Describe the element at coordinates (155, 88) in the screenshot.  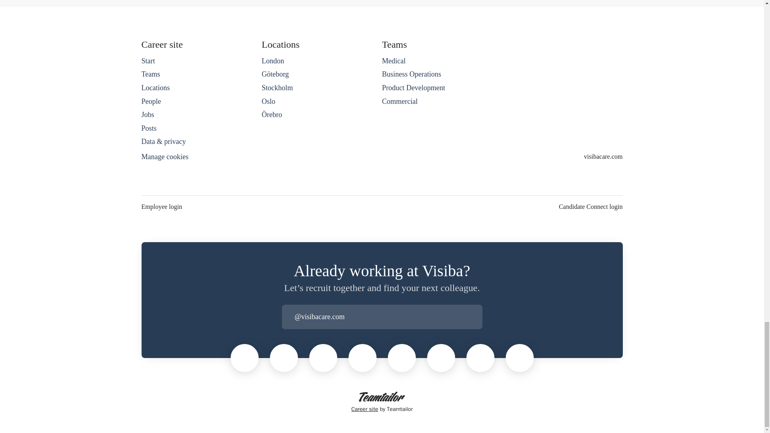
I see `Locations` at that location.